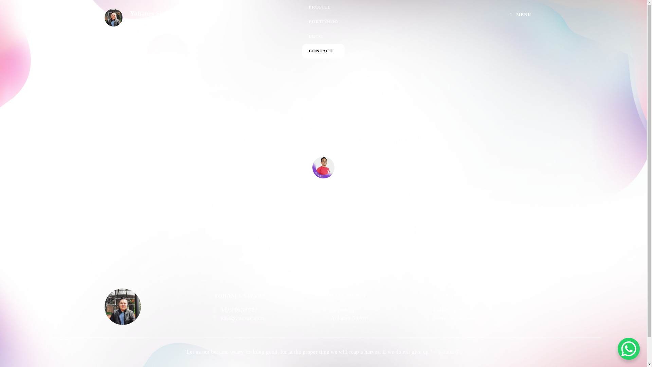 The image size is (652, 367). Describe the element at coordinates (510, 152) in the screenshot. I see `PROFILE` at that location.